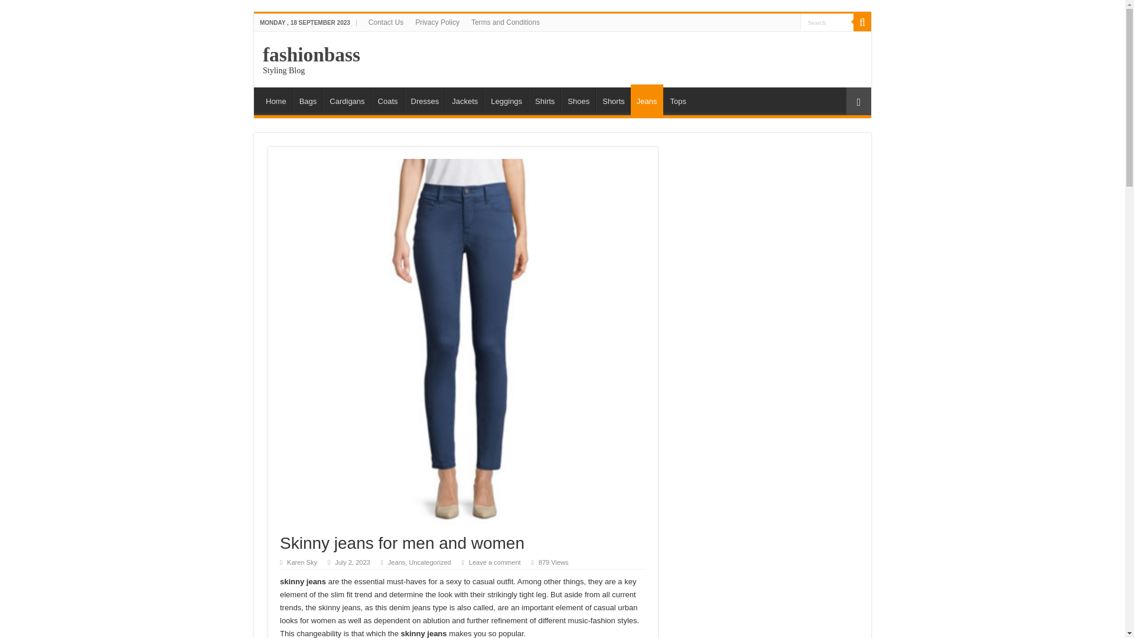  What do you see at coordinates (396, 562) in the screenshot?
I see `Jeans` at bounding box center [396, 562].